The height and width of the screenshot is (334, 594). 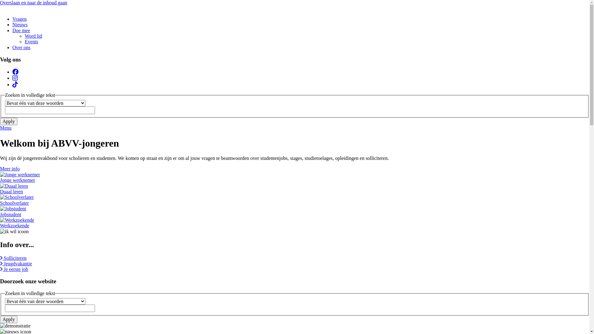 What do you see at coordinates (295, 223) in the screenshot?
I see `Werkzoekende` at bounding box center [295, 223].